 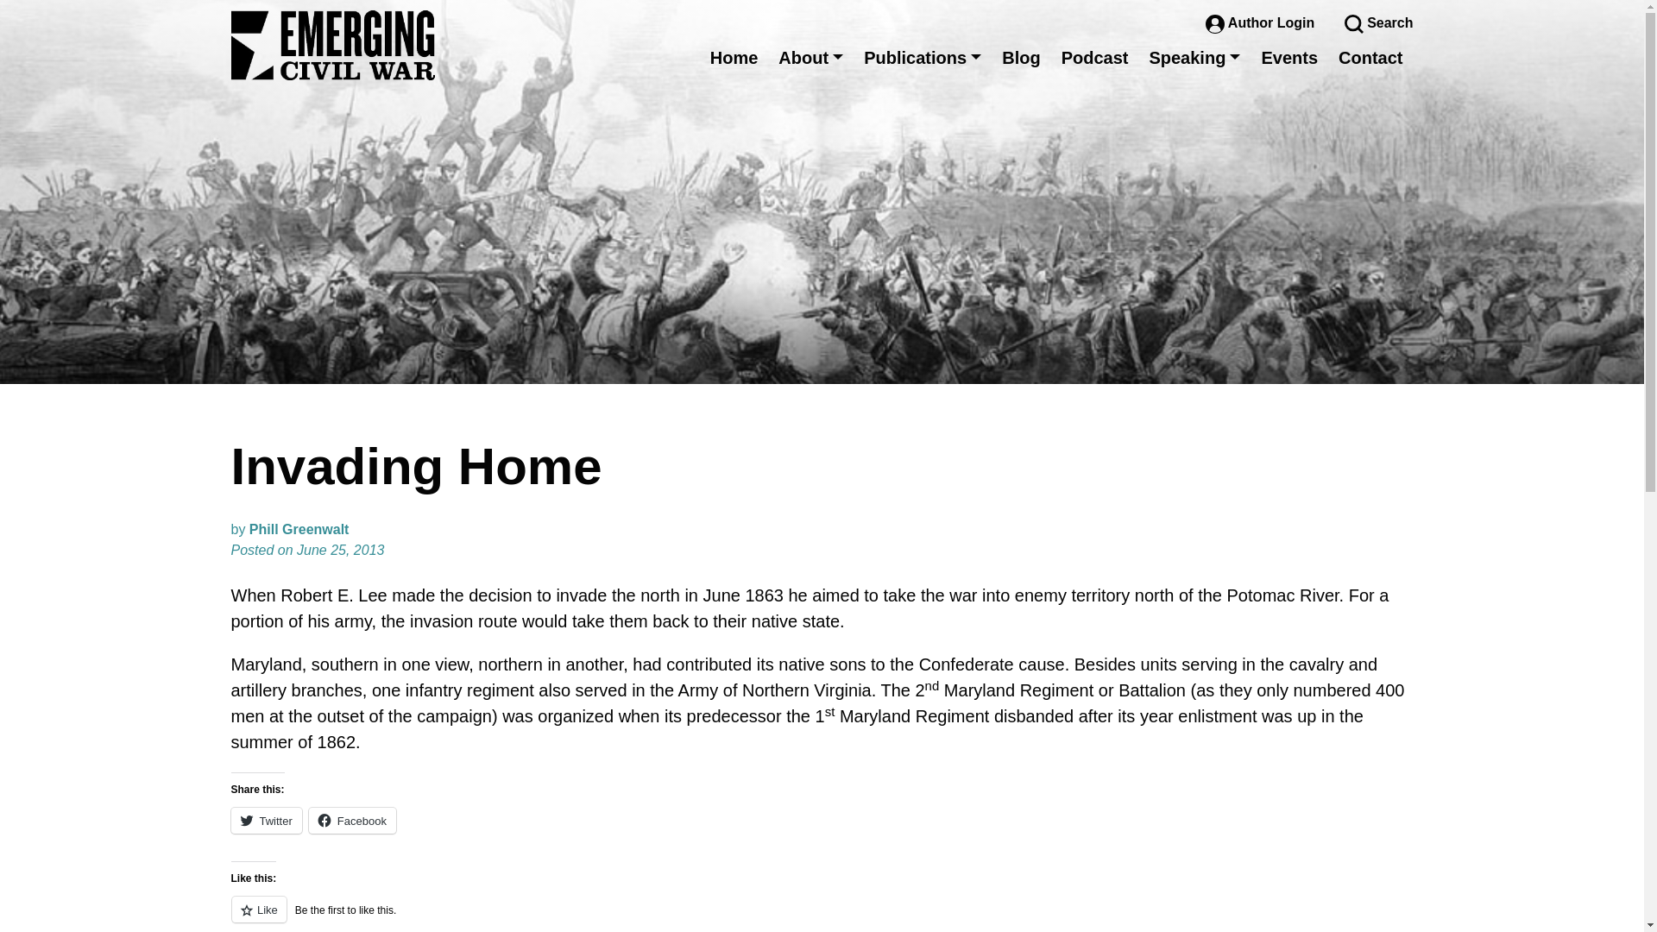 I want to click on Contact, so click(x=1370, y=57).